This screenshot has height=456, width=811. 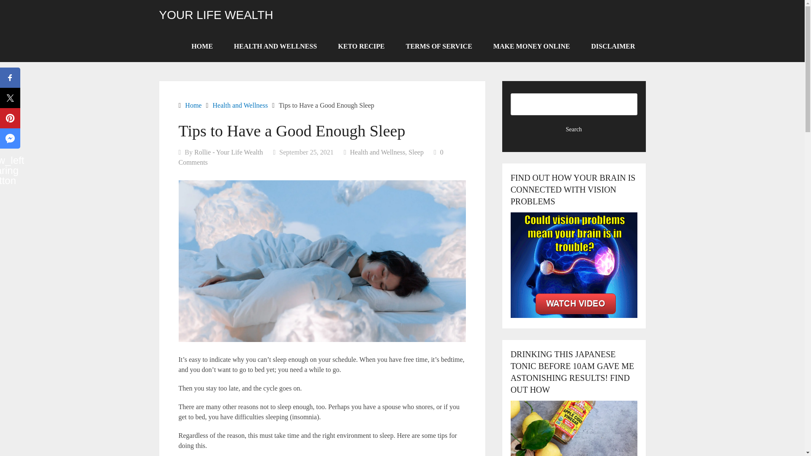 What do you see at coordinates (229, 152) in the screenshot?
I see `Posts by Rollie - Your Life Wealth` at bounding box center [229, 152].